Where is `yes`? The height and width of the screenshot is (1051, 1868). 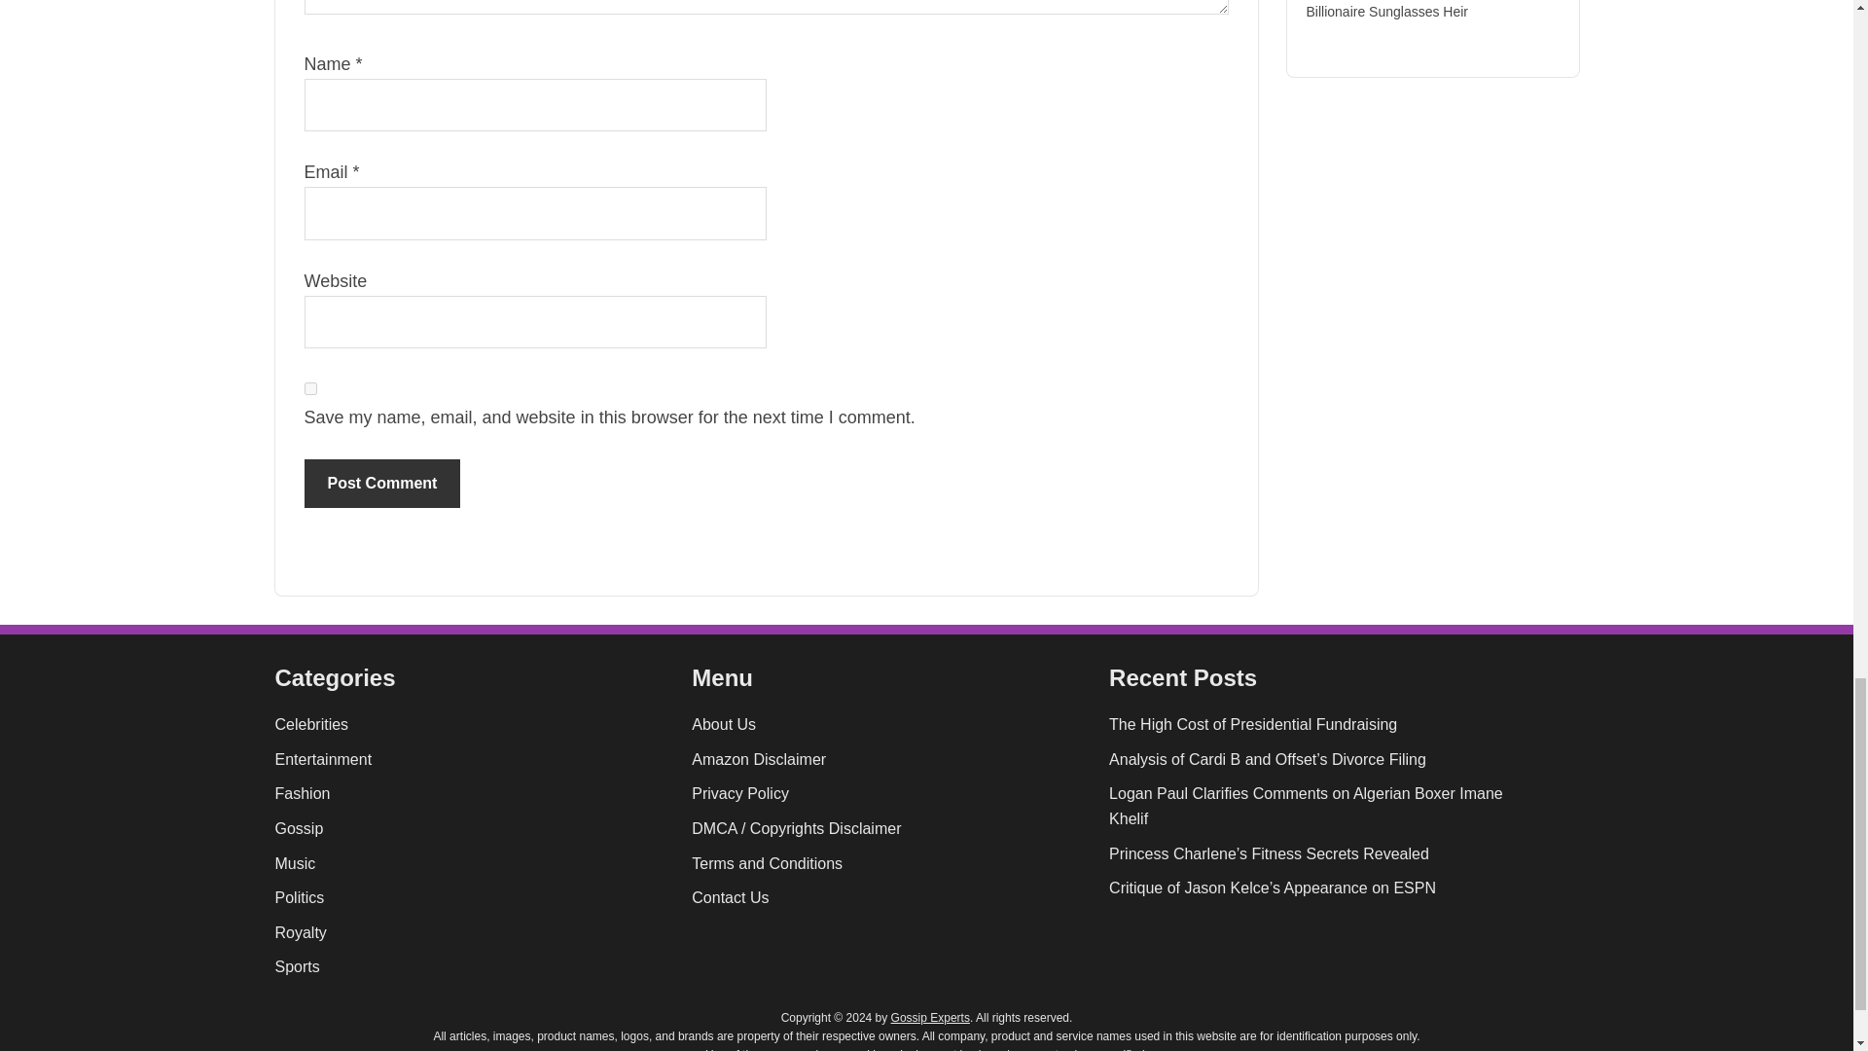
yes is located at coordinates (309, 389).